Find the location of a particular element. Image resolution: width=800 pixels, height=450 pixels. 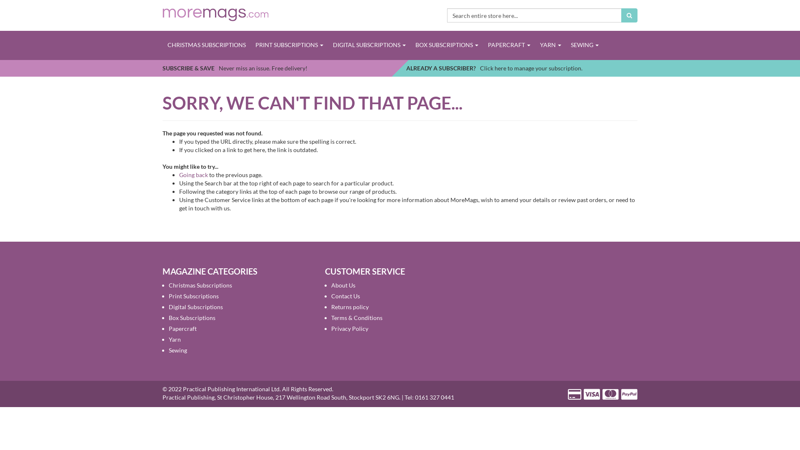

Click here is located at coordinates (493, 68).